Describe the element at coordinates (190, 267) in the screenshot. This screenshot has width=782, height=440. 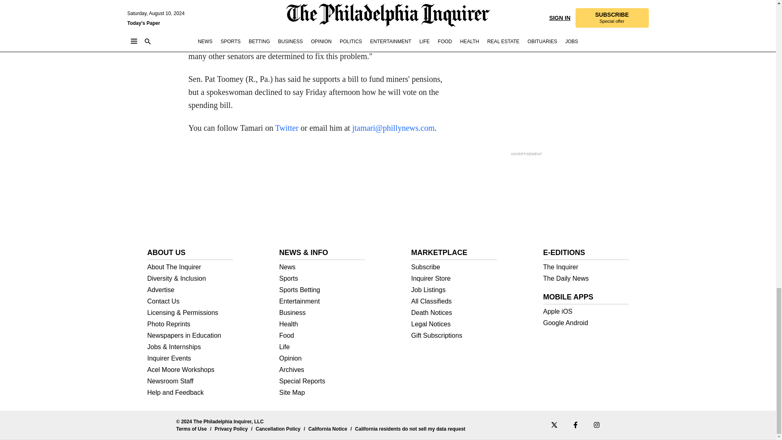
I see `About The Inquirer` at that location.